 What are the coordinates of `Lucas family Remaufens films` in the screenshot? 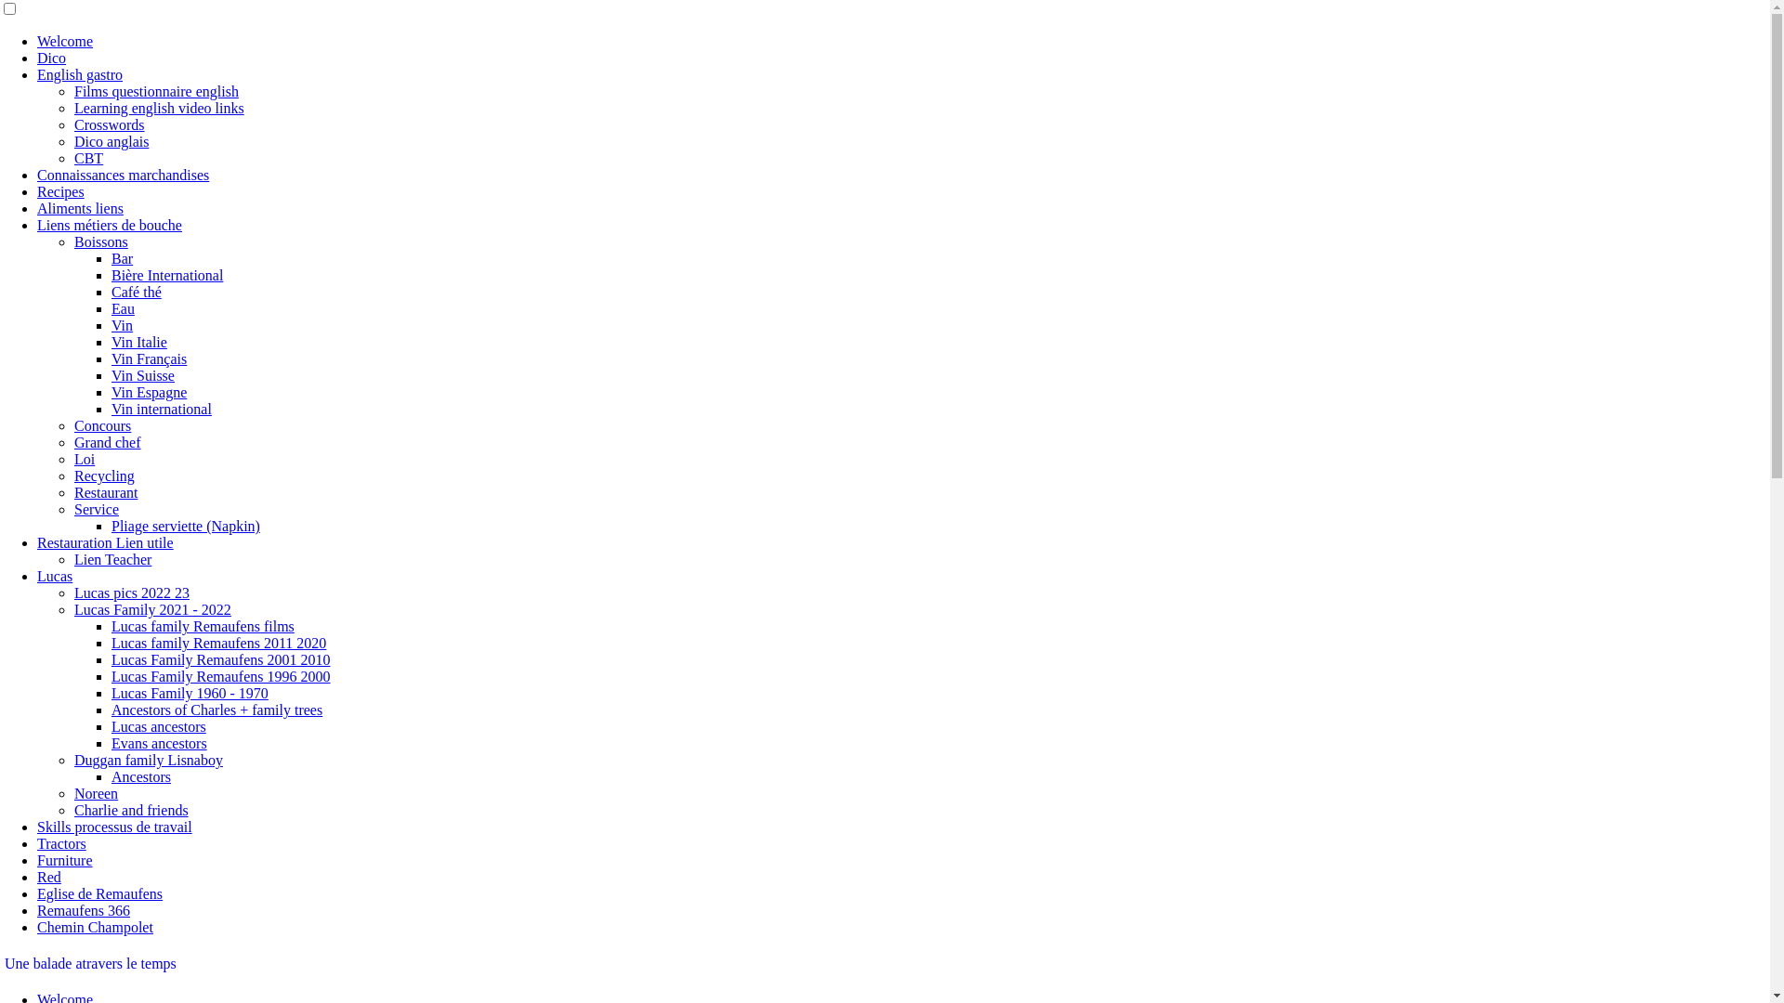 It's located at (203, 626).